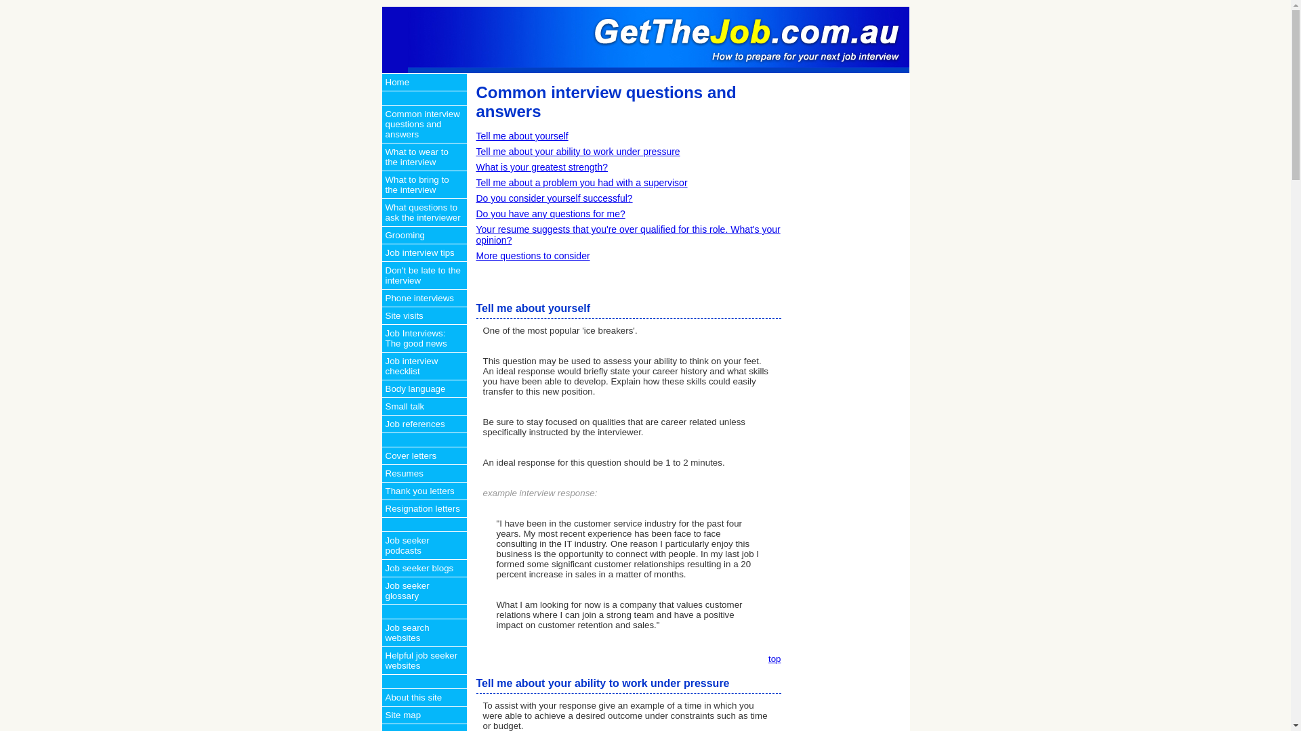  What do you see at coordinates (424, 546) in the screenshot?
I see `Job seeker podcasts` at bounding box center [424, 546].